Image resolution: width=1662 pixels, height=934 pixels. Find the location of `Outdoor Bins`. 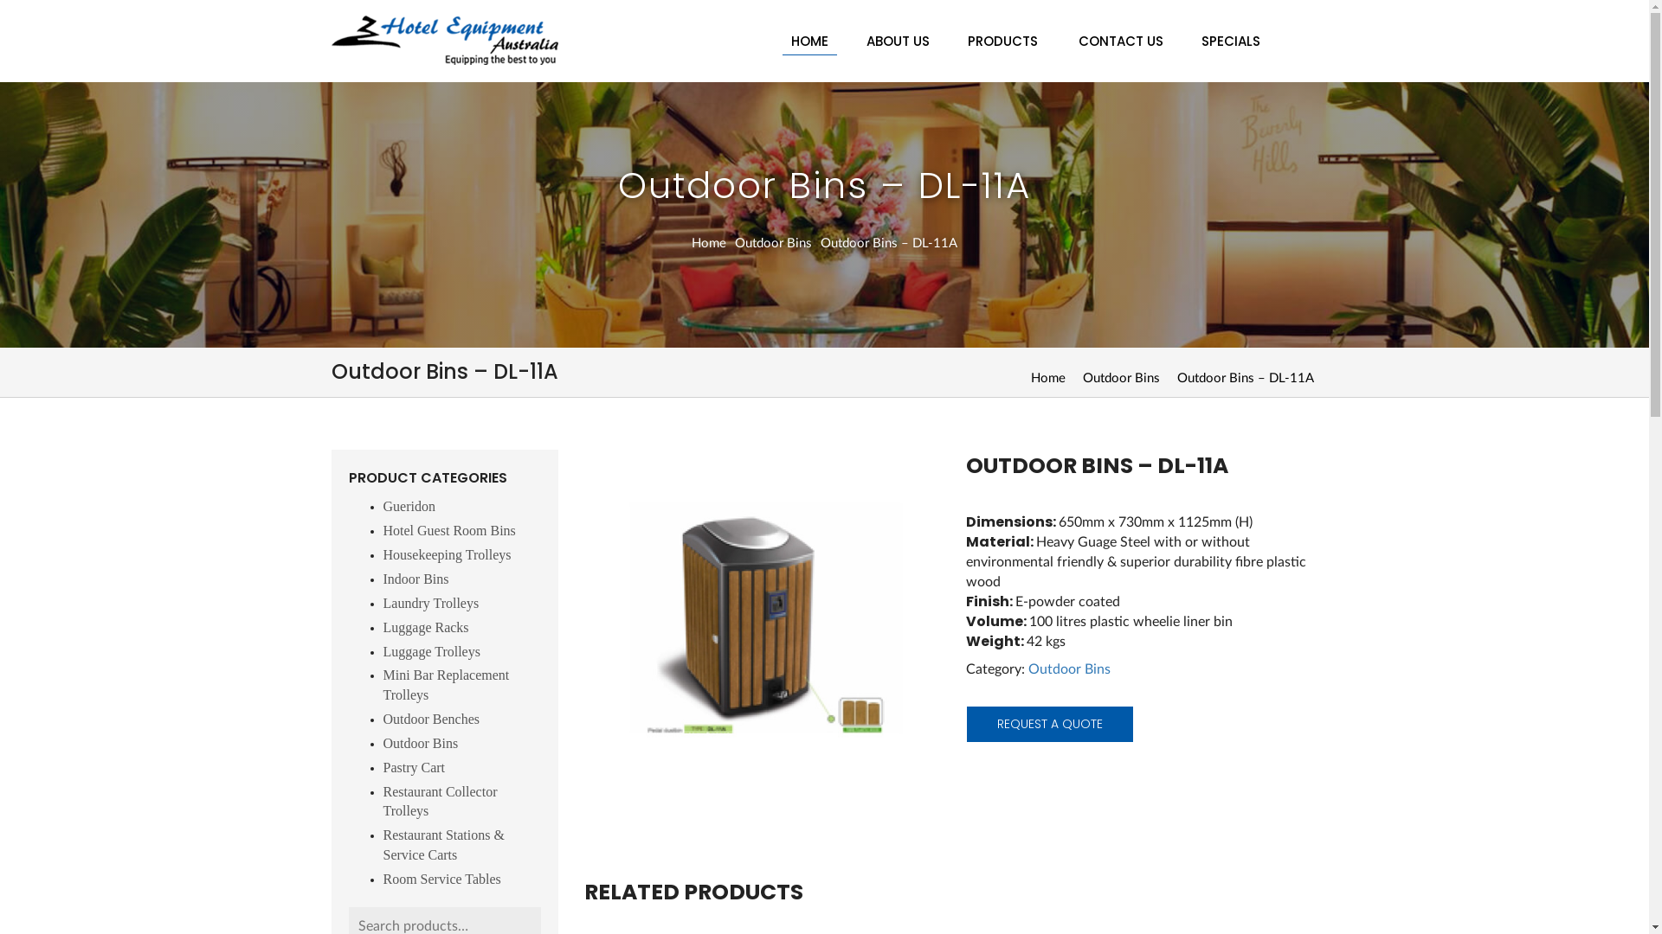

Outdoor Bins is located at coordinates (1070, 669).